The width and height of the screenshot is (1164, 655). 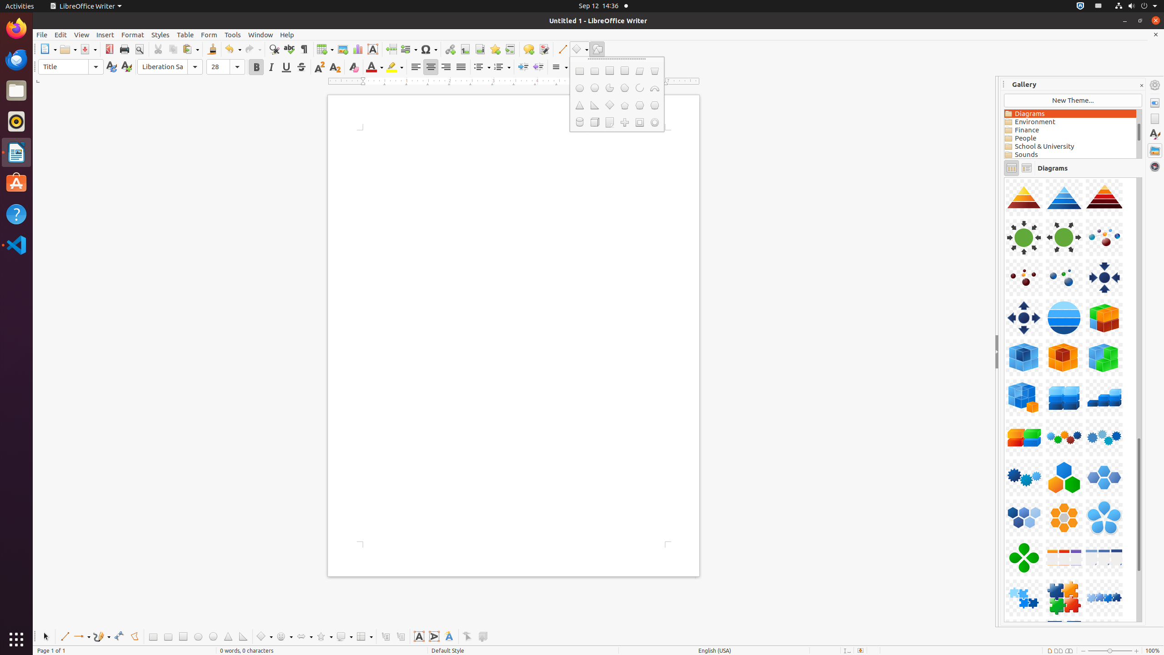 What do you see at coordinates (16, 91) in the screenshot?
I see `Files` at bounding box center [16, 91].